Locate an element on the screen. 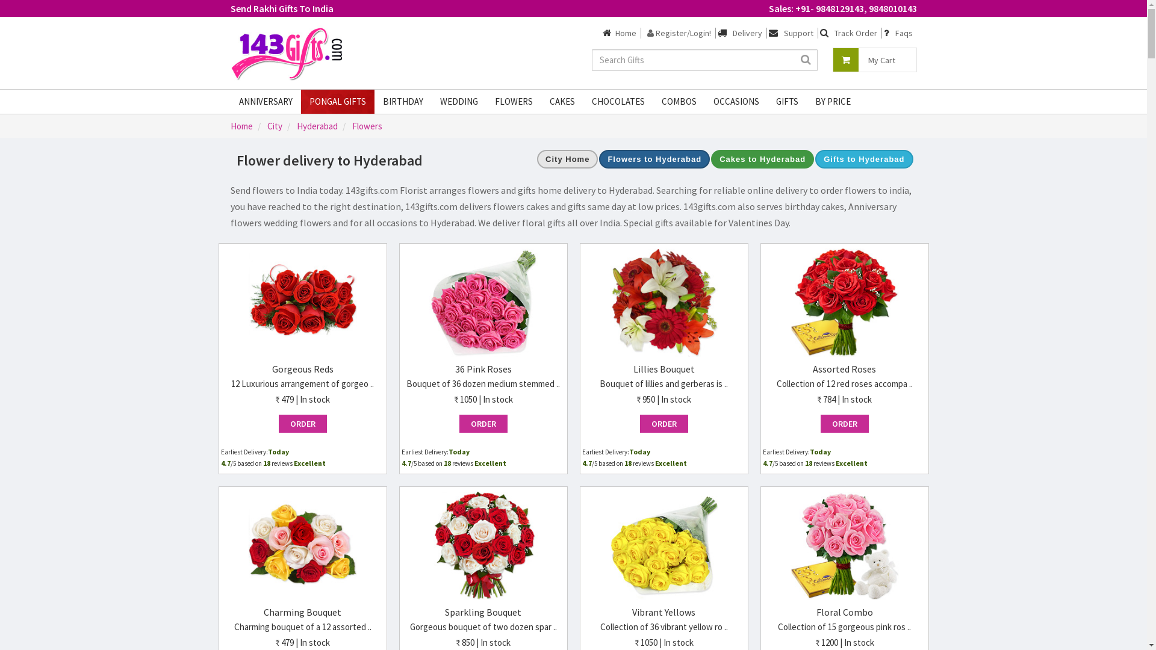 The image size is (1156, 650). CHOCOLATES is located at coordinates (618, 101).